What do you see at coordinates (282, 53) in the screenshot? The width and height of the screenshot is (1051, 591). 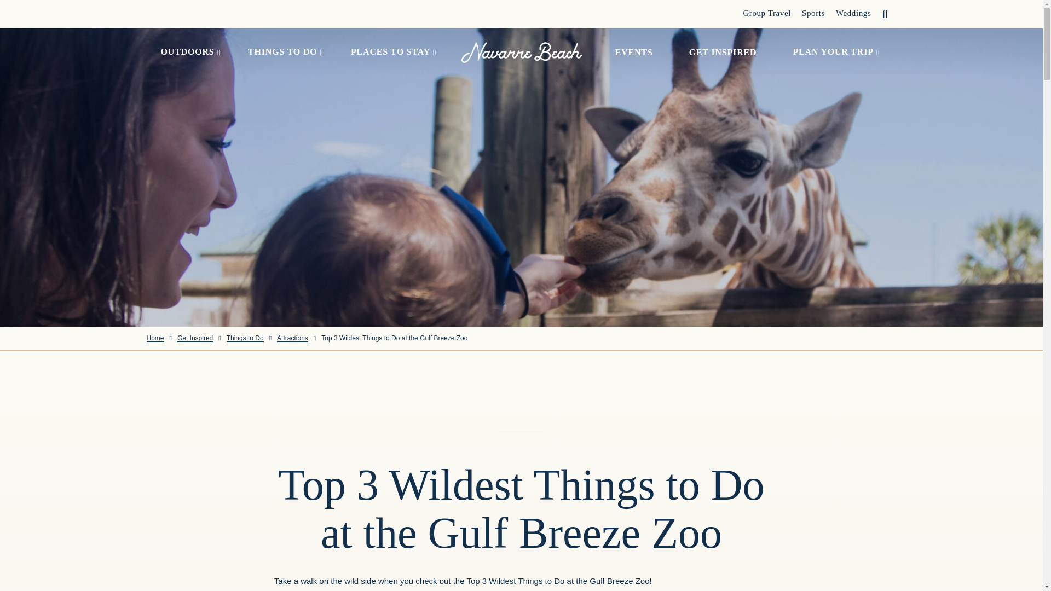 I see `THINGS TO DO` at bounding box center [282, 53].